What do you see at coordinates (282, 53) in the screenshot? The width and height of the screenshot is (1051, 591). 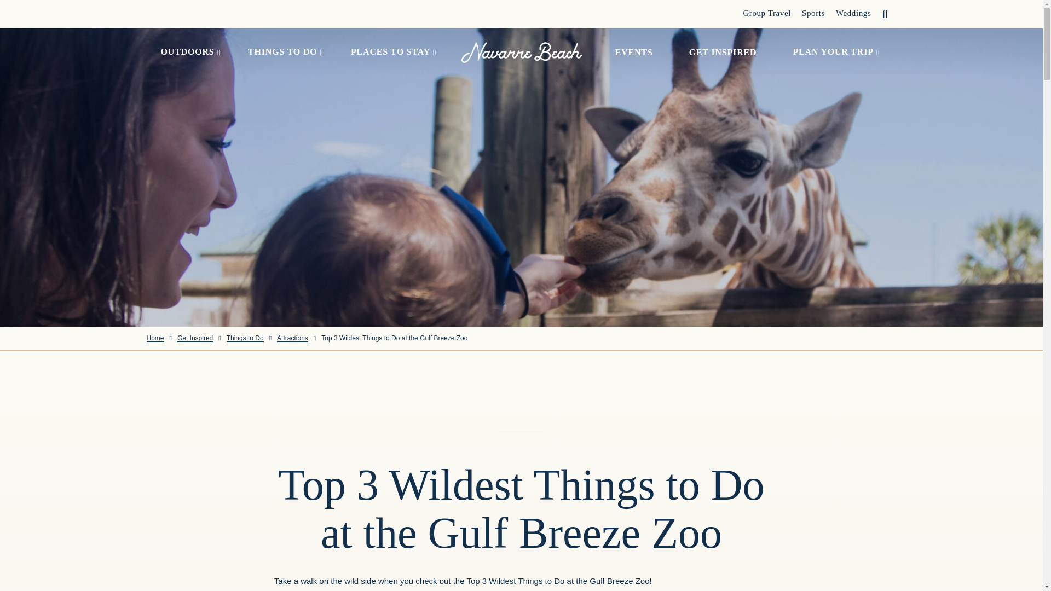 I see `THINGS TO DO` at bounding box center [282, 53].